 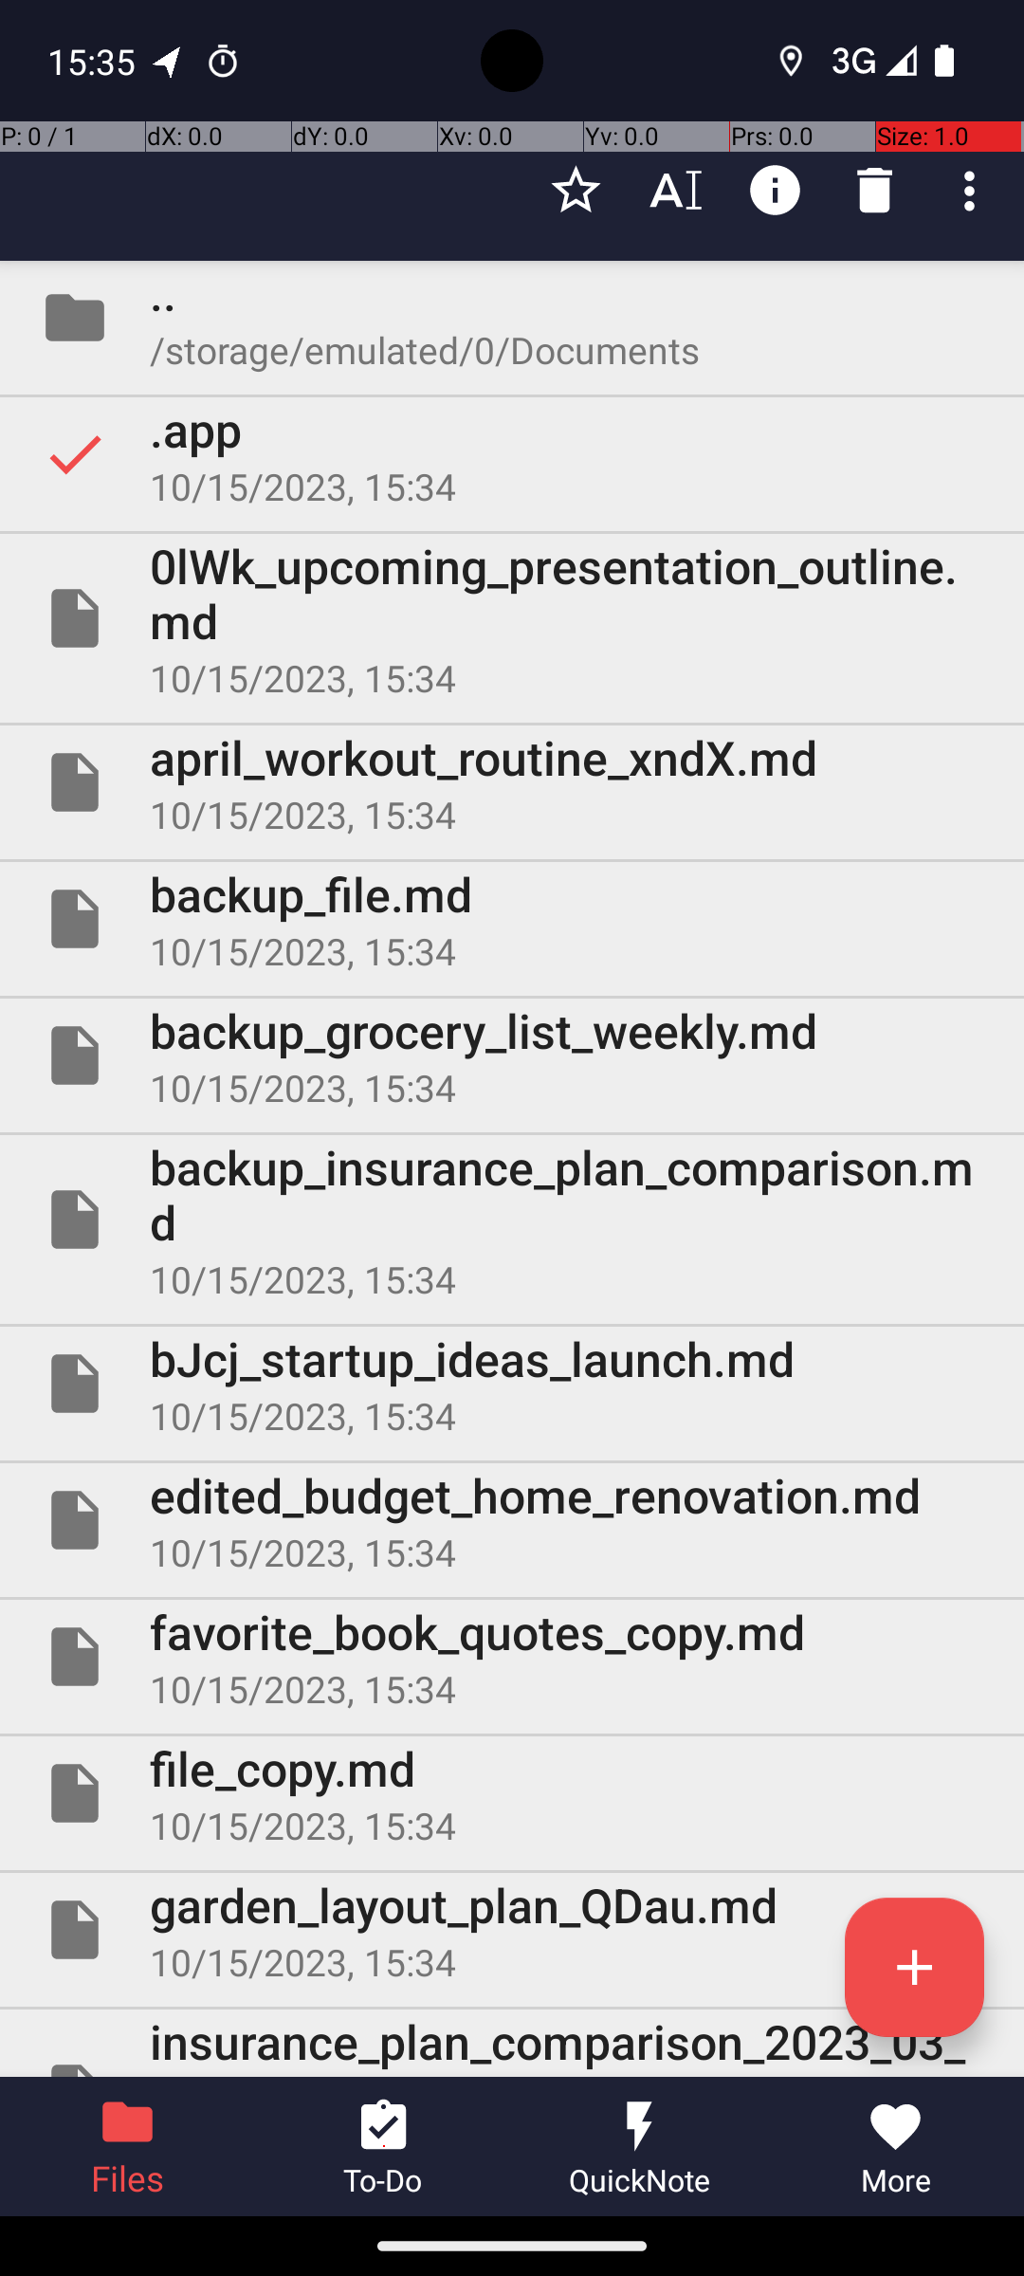 I want to click on File edited_budget_home_renovation.md , so click(x=512, y=1520).